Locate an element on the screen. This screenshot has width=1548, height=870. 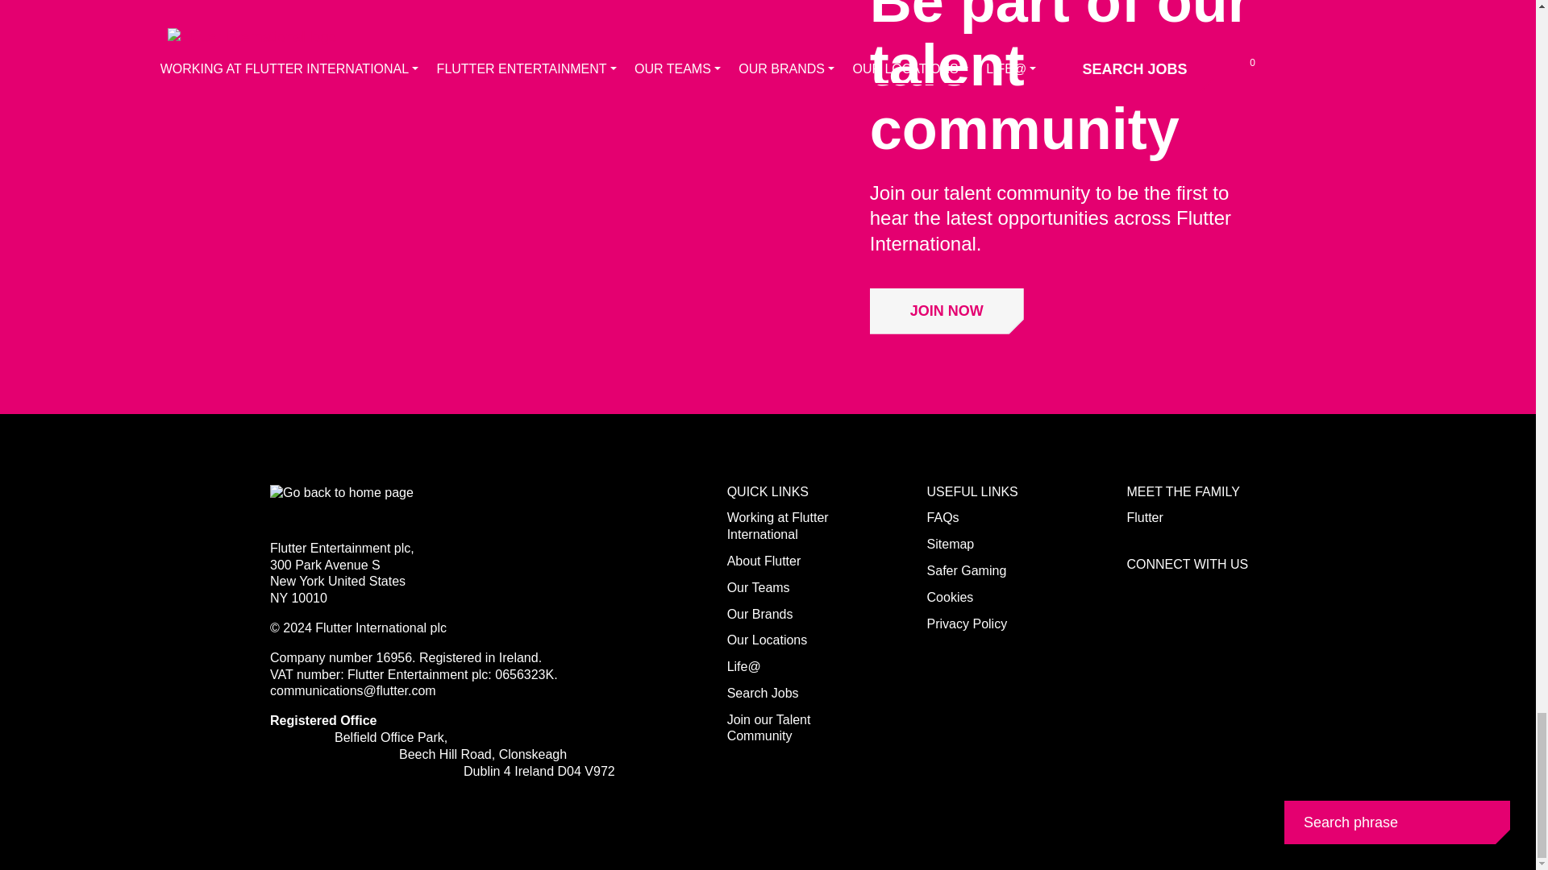
facebook is located at coordinates (1135, 590).